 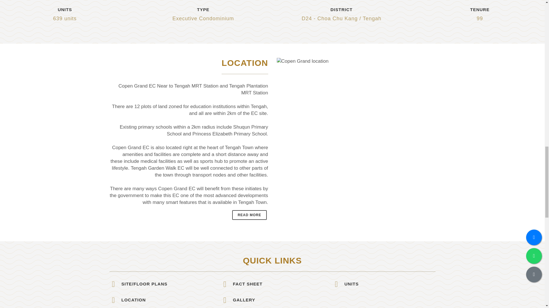 What do you see at coordinates (166, 300) in the screenshot?
I see `LOCATION` at bounding box center [166, 300].